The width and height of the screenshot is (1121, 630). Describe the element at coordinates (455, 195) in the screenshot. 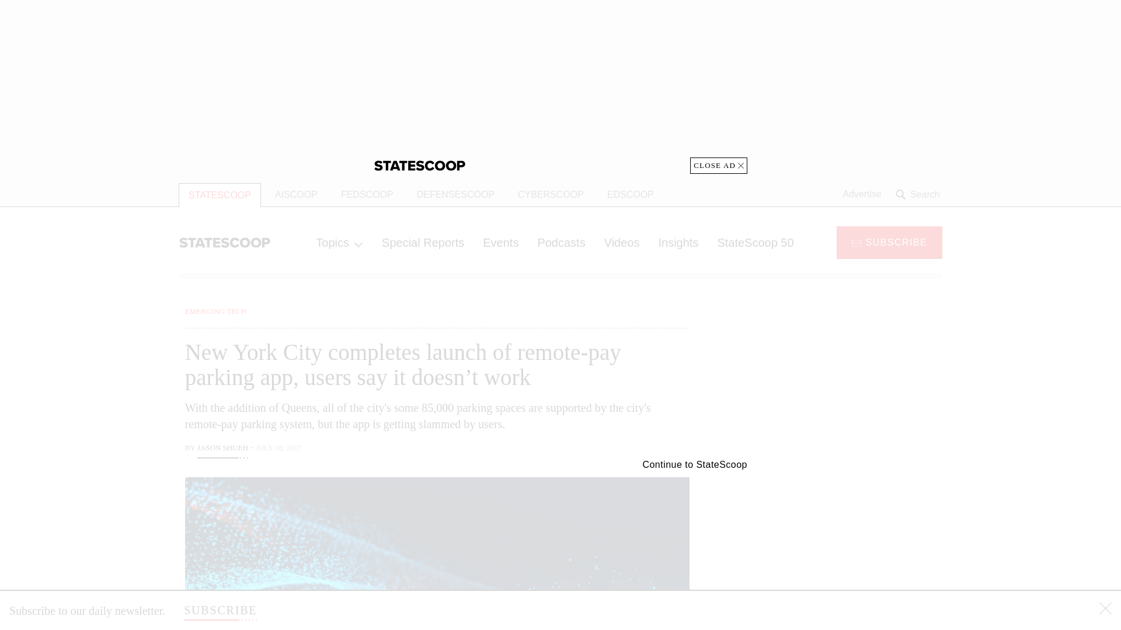

I see `DEFENSESCOOP` at that location.